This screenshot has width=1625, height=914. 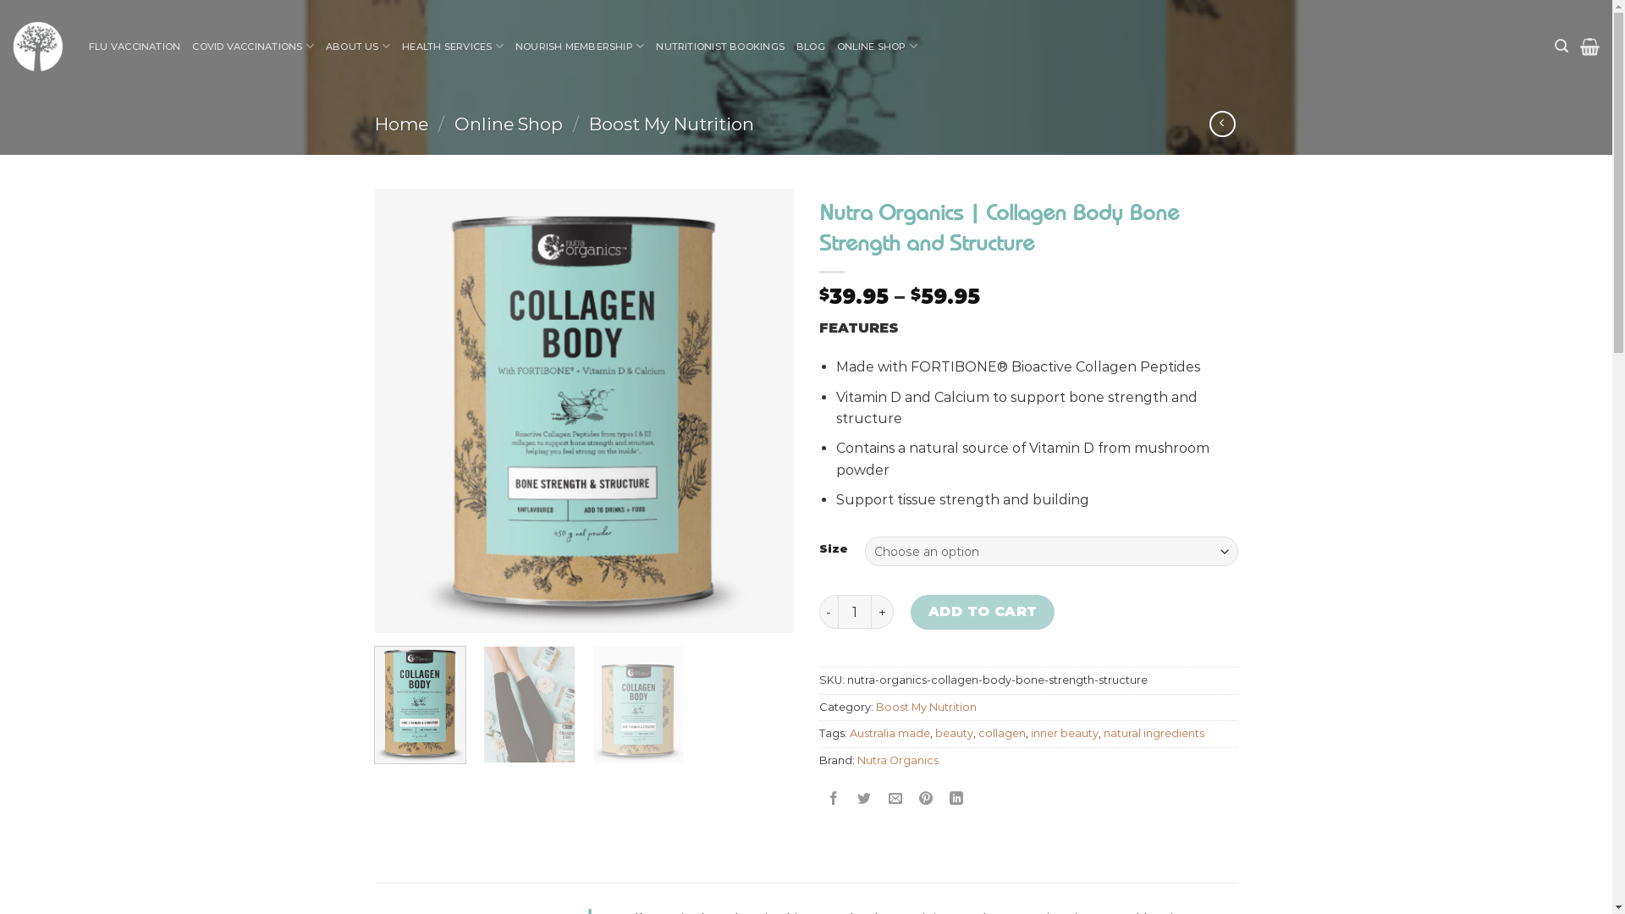 What do you see at coordinates (865, 799) in the screenshot?
I see `Share on Twitter` at bounding box center [865, 799].